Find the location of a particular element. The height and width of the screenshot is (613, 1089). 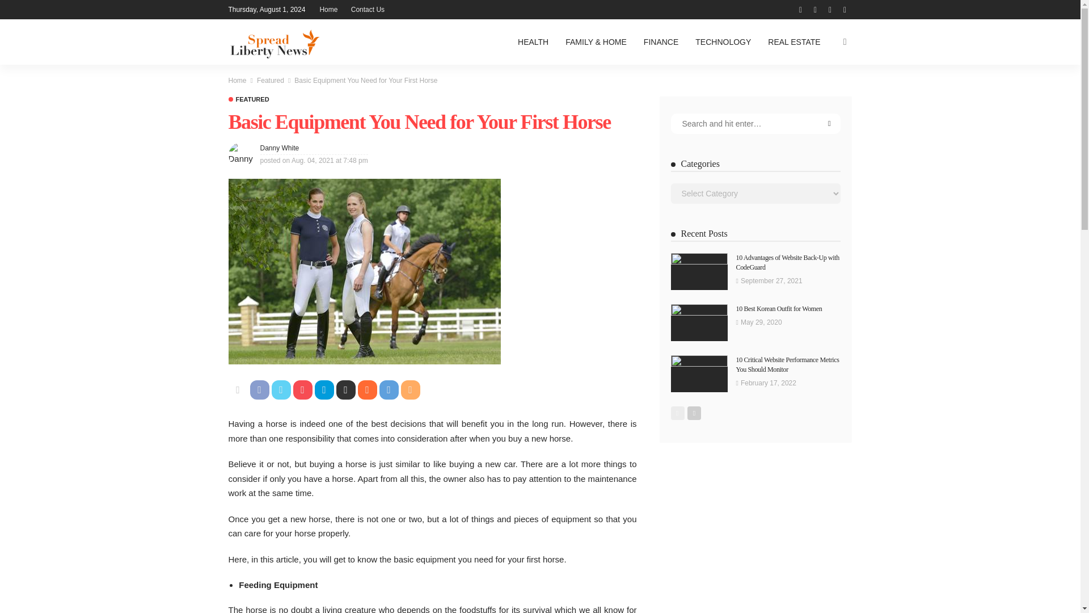

10 Advantages of Website Back-Up with CodeGuard is located at coordinates (787, 262).